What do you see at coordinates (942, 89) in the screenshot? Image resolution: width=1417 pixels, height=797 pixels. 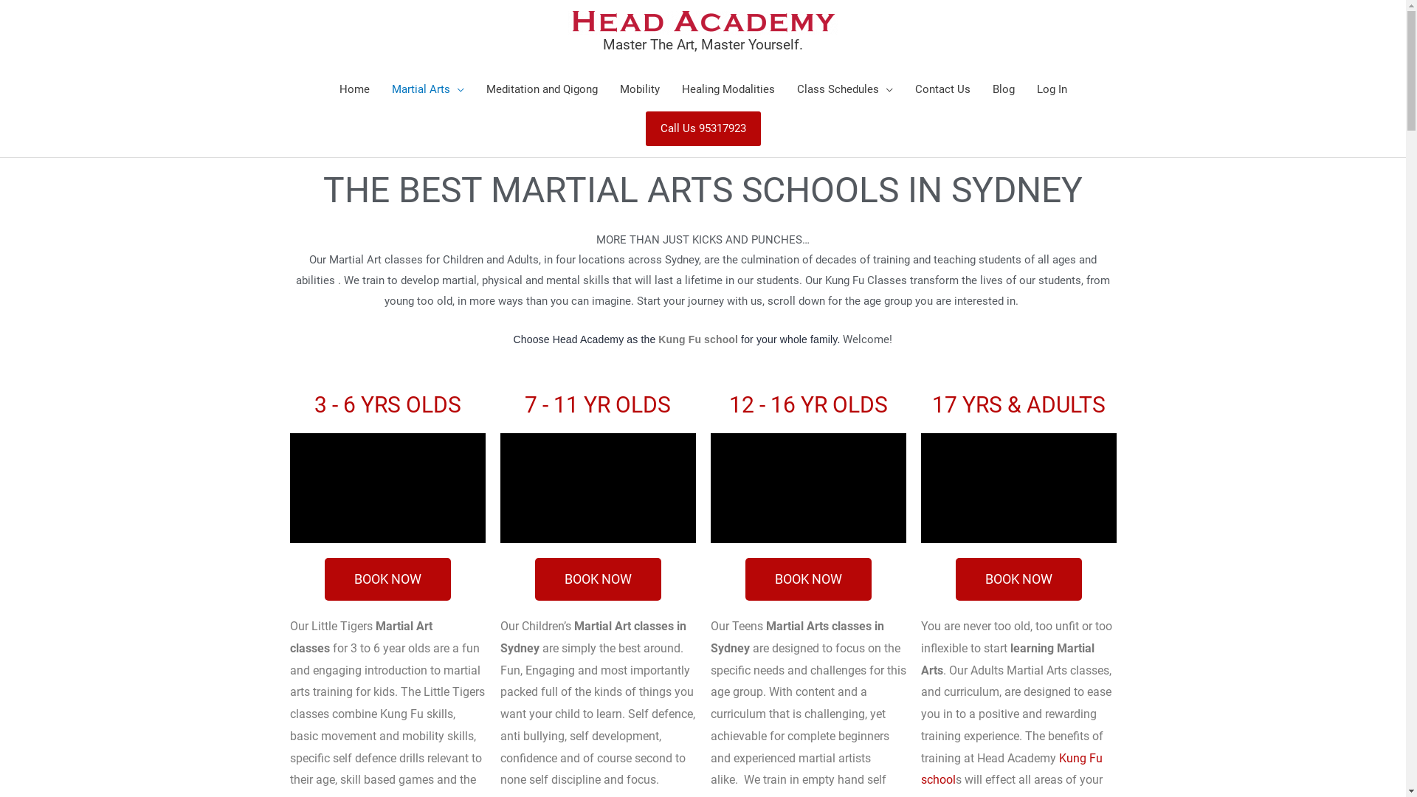 I see `Contact Us` at bounding box center [942, 89].